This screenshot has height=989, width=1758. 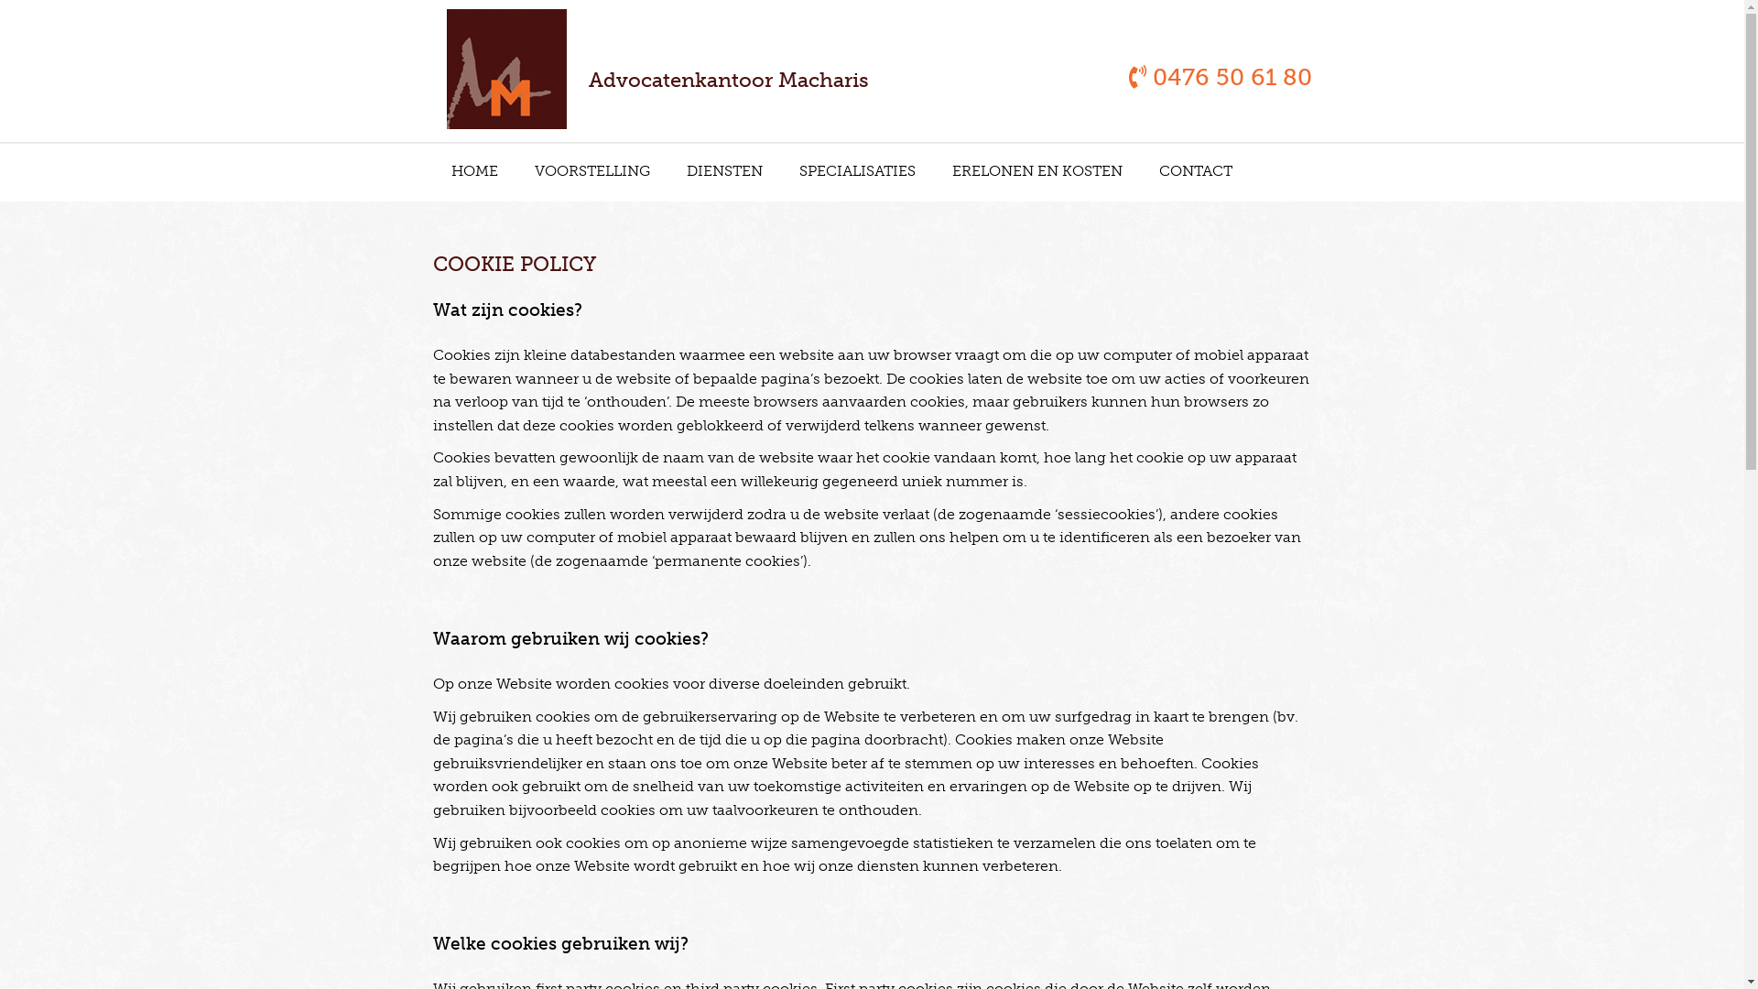 What do you see at coordinates (1196, 170) in the screenshot?
I see `CONTACT` at bounding box center [1196, 170].